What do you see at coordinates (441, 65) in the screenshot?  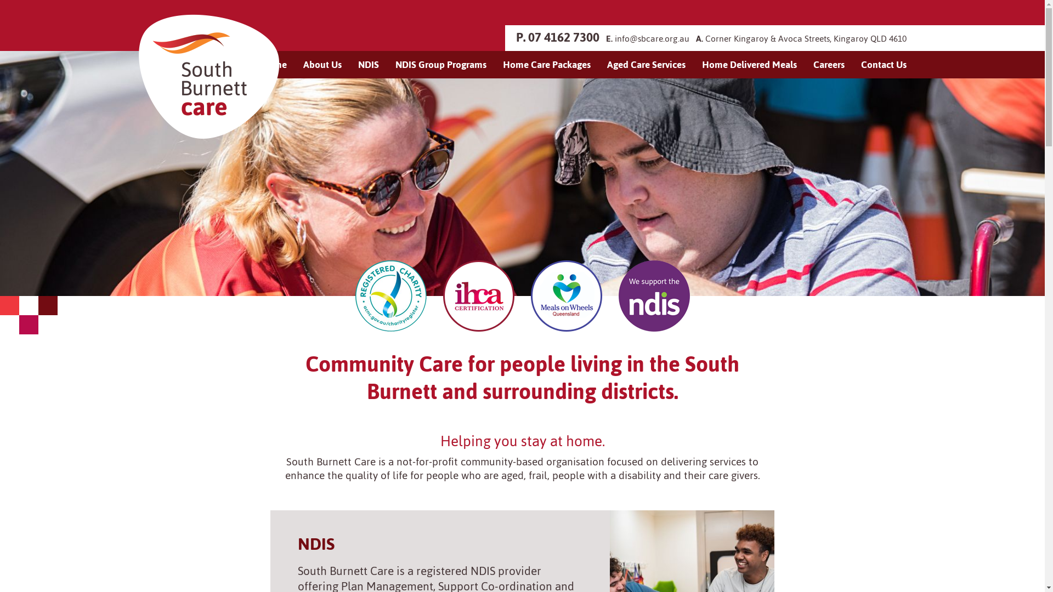 I see `NDIS Group Programs` at bounding box center [441, 65].